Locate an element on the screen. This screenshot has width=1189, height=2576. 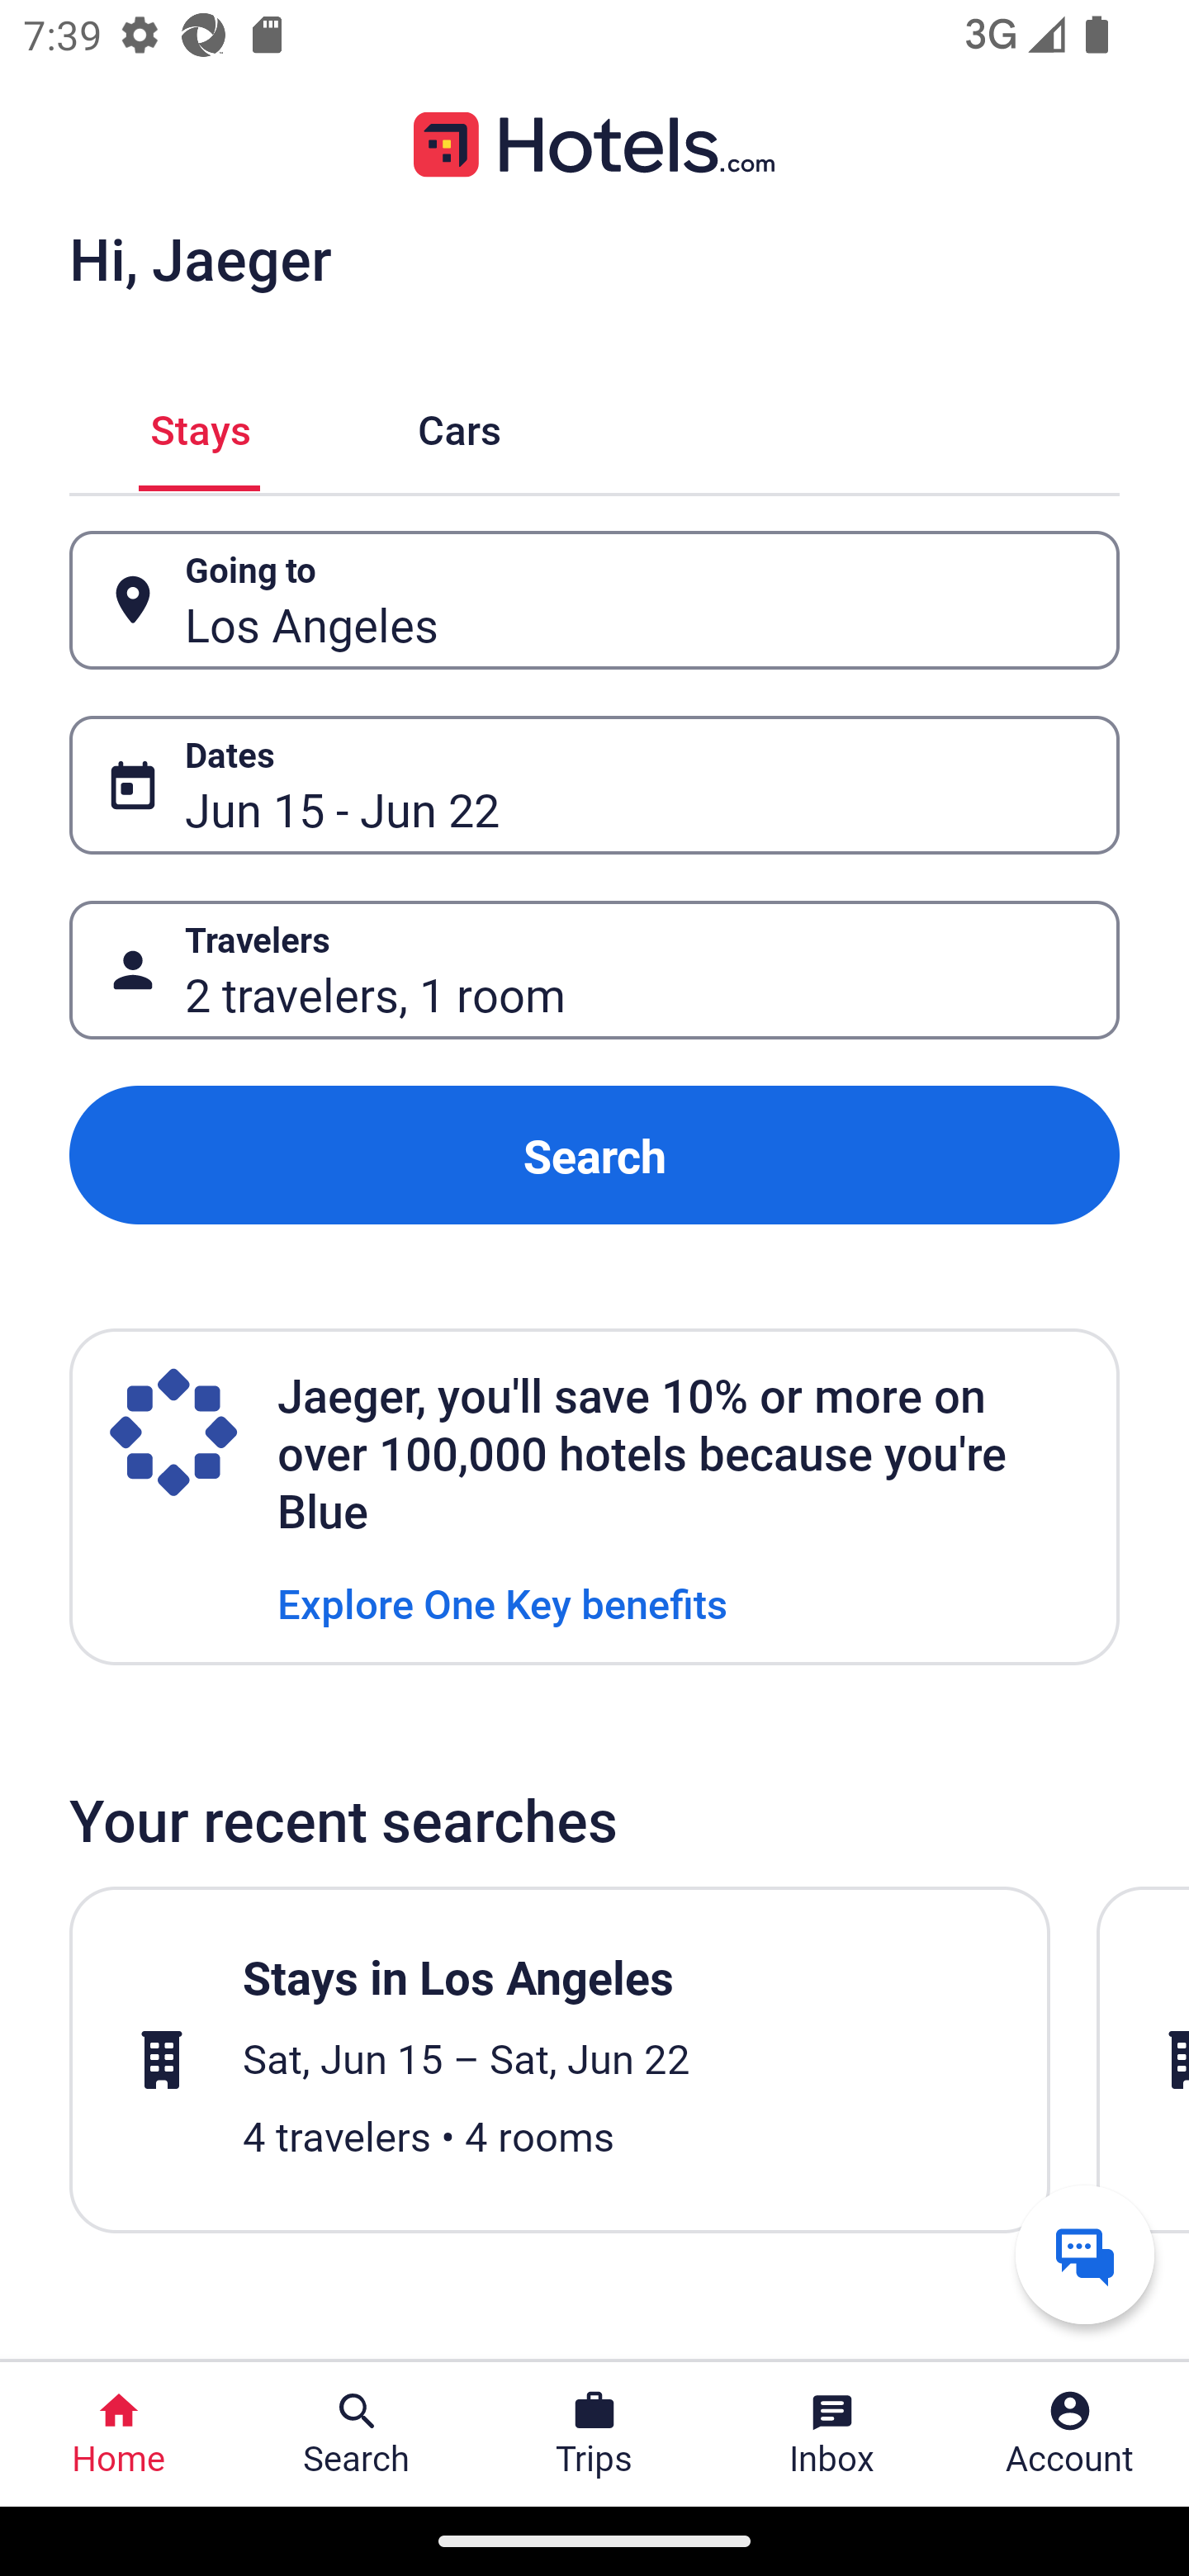
Cars is located at coordinates (459, 426).